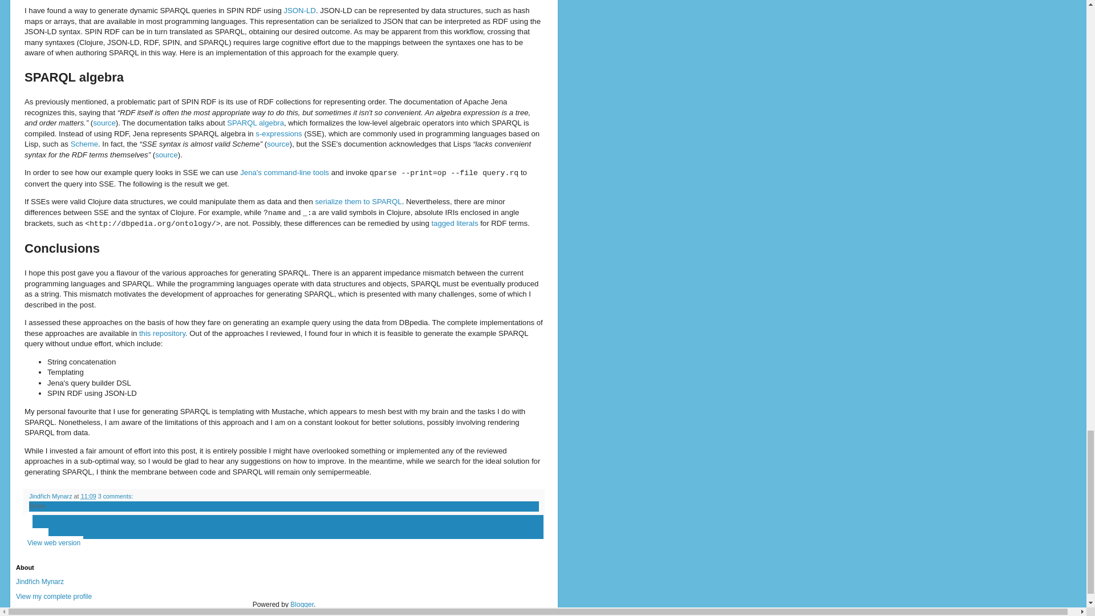  What do you see at coordinates (51, 496) in the screenshot?
I see `author profile` at bounding box center [51, 496].